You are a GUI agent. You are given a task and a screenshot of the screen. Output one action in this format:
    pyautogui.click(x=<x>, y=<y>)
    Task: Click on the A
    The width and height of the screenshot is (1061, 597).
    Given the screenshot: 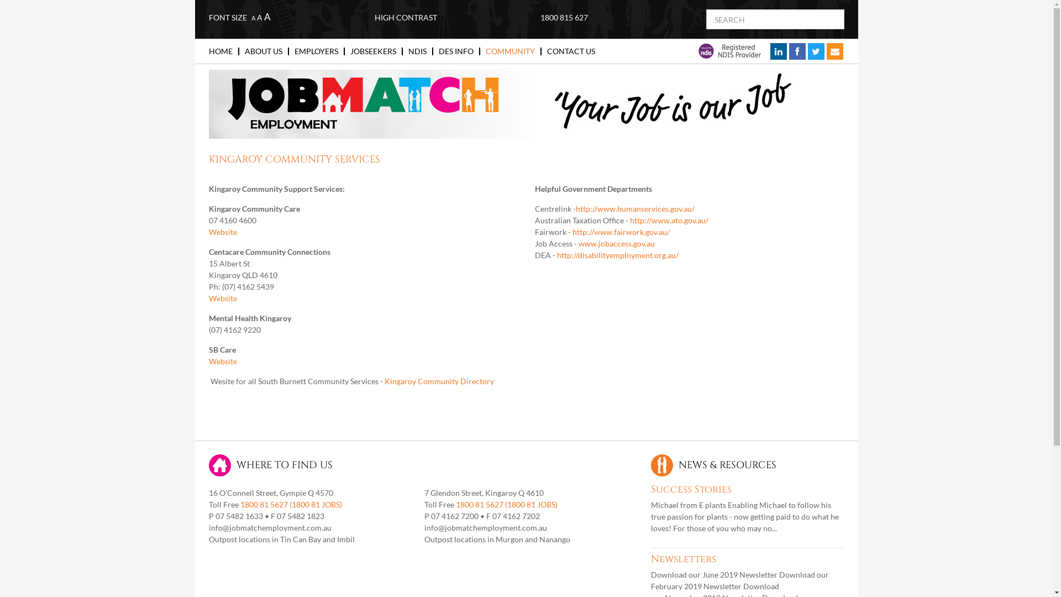 What is the action you would take?
    pyautogui.click(x=259, y=18)
    